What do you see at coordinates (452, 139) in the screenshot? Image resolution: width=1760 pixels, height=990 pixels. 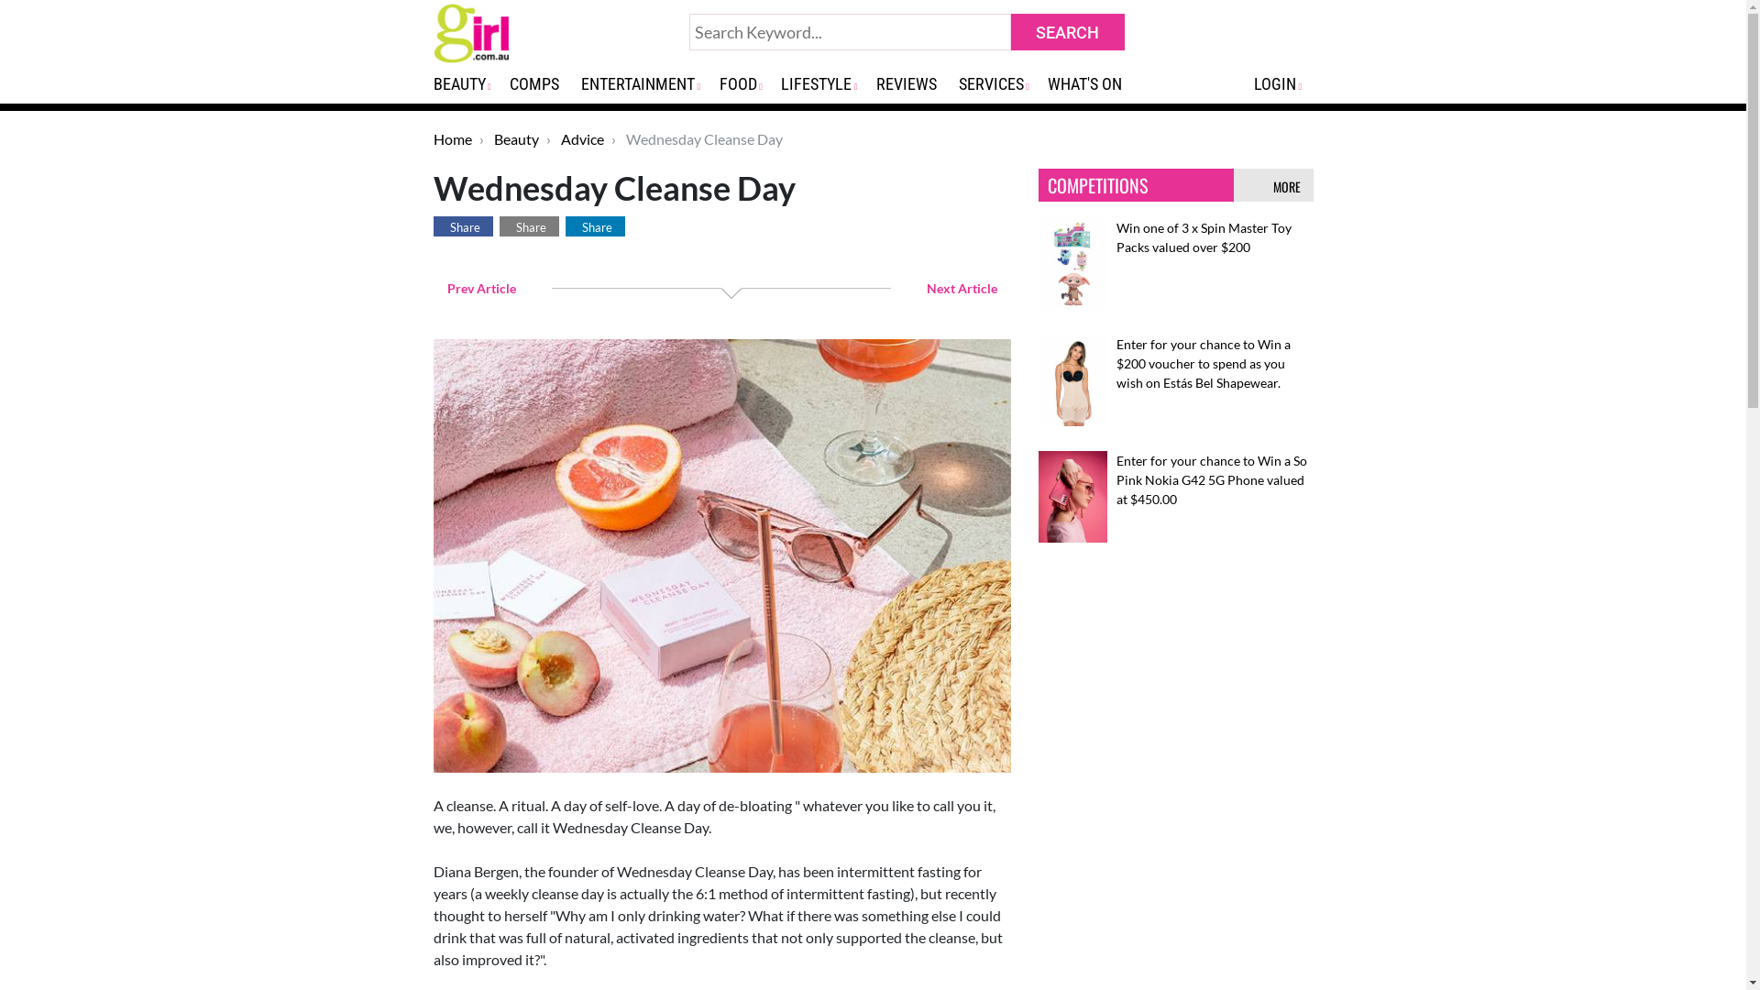 I see `Home` at bounding box center [452, 139].